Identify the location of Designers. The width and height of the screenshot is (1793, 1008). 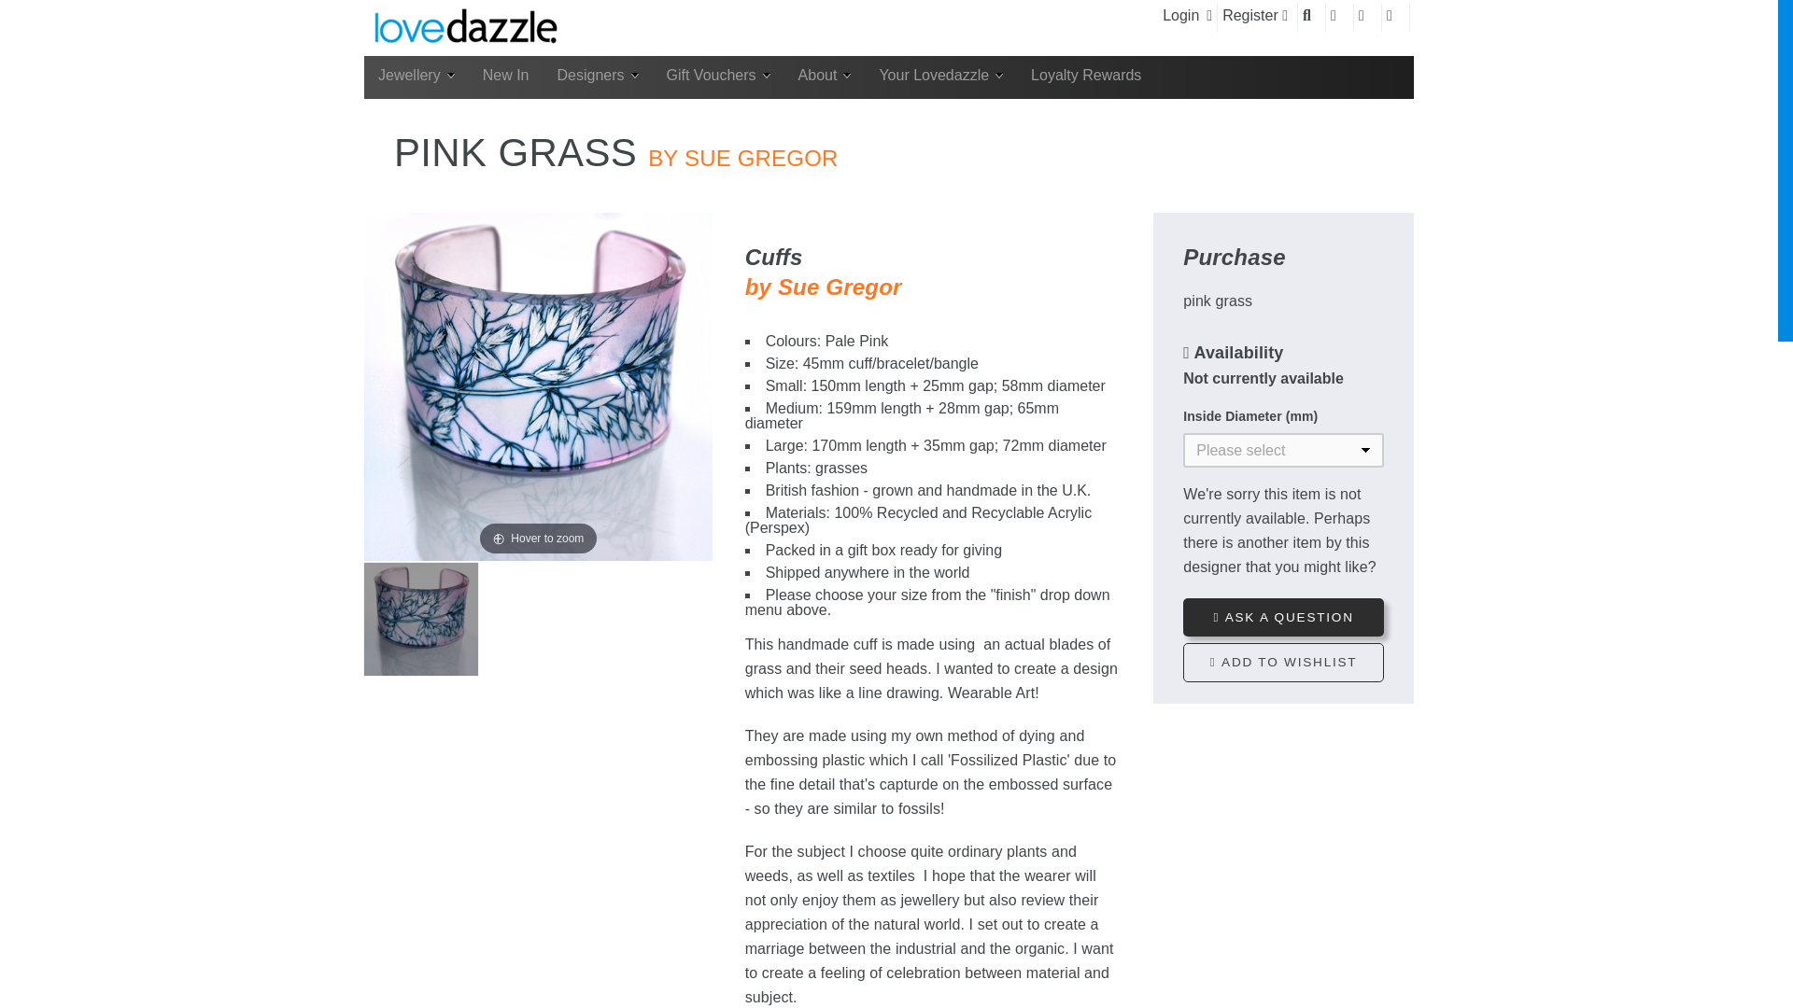
(598, 77).